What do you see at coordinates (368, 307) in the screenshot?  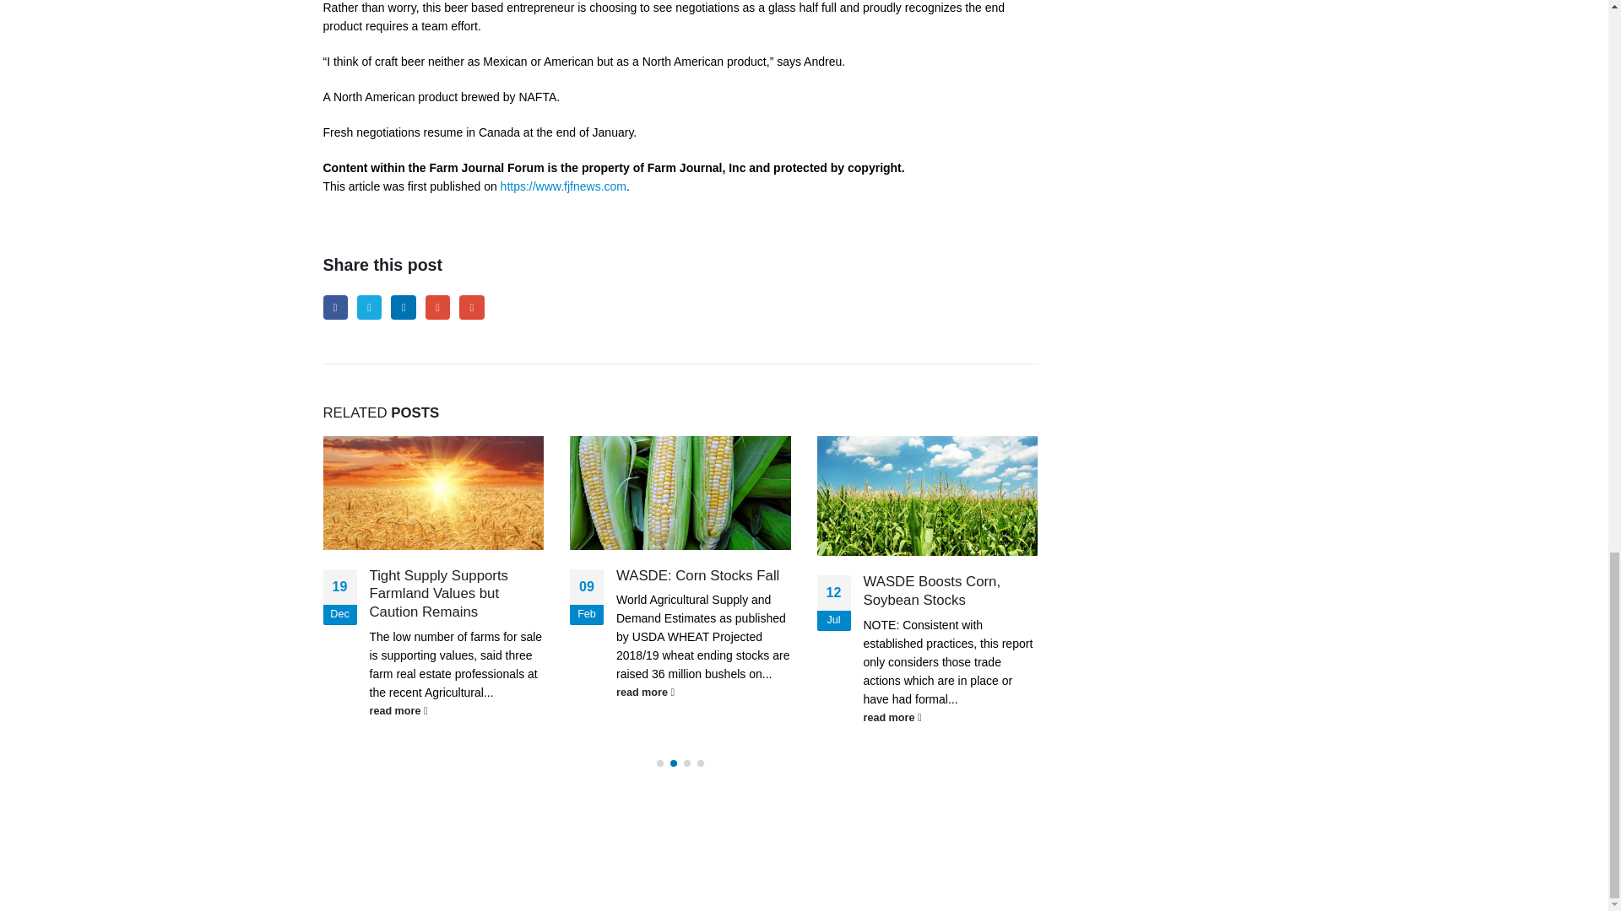 I see `Twitter` at bounding box center [368, 307].